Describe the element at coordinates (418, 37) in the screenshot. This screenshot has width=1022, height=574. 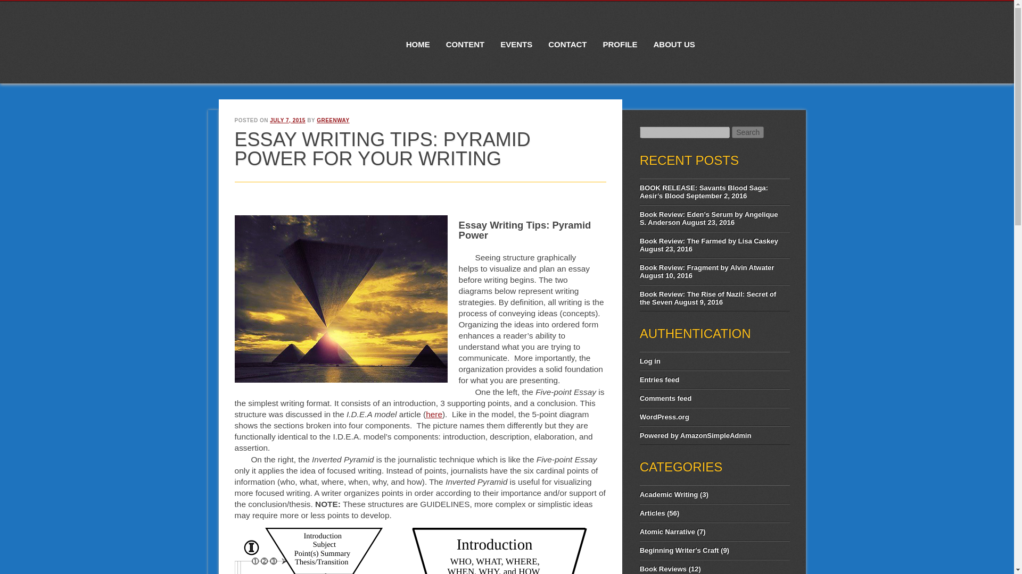
I see `HOME` at that location.